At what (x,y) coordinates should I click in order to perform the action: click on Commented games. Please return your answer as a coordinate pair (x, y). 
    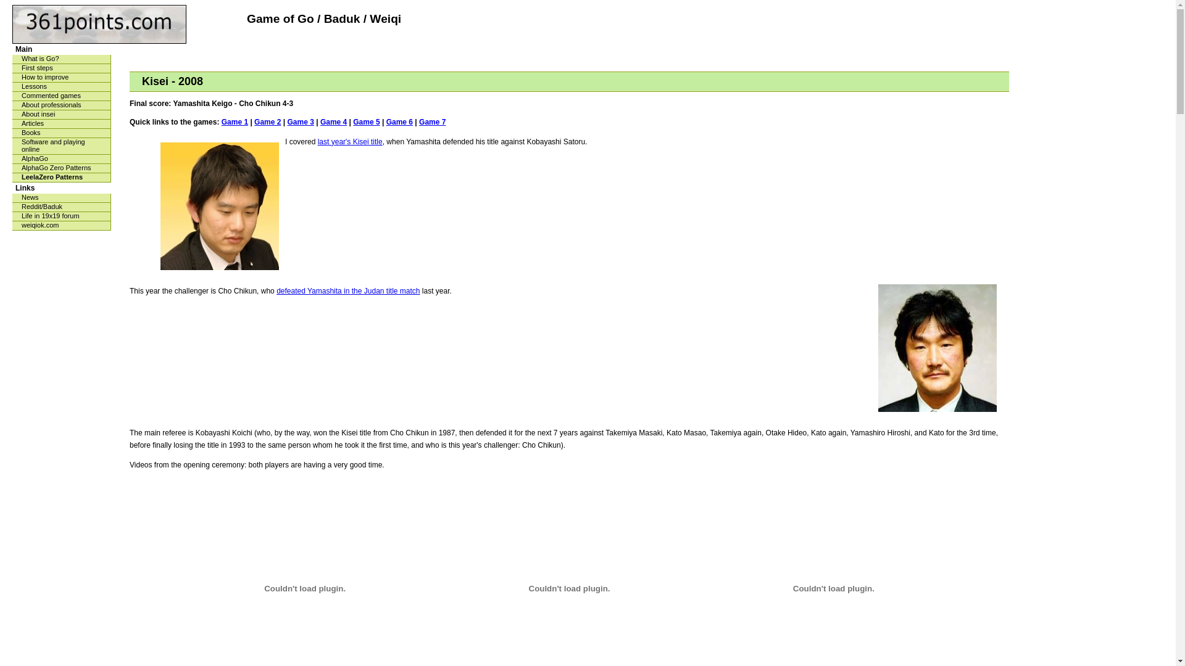
    Looking at the image, I should click on (62, 96).